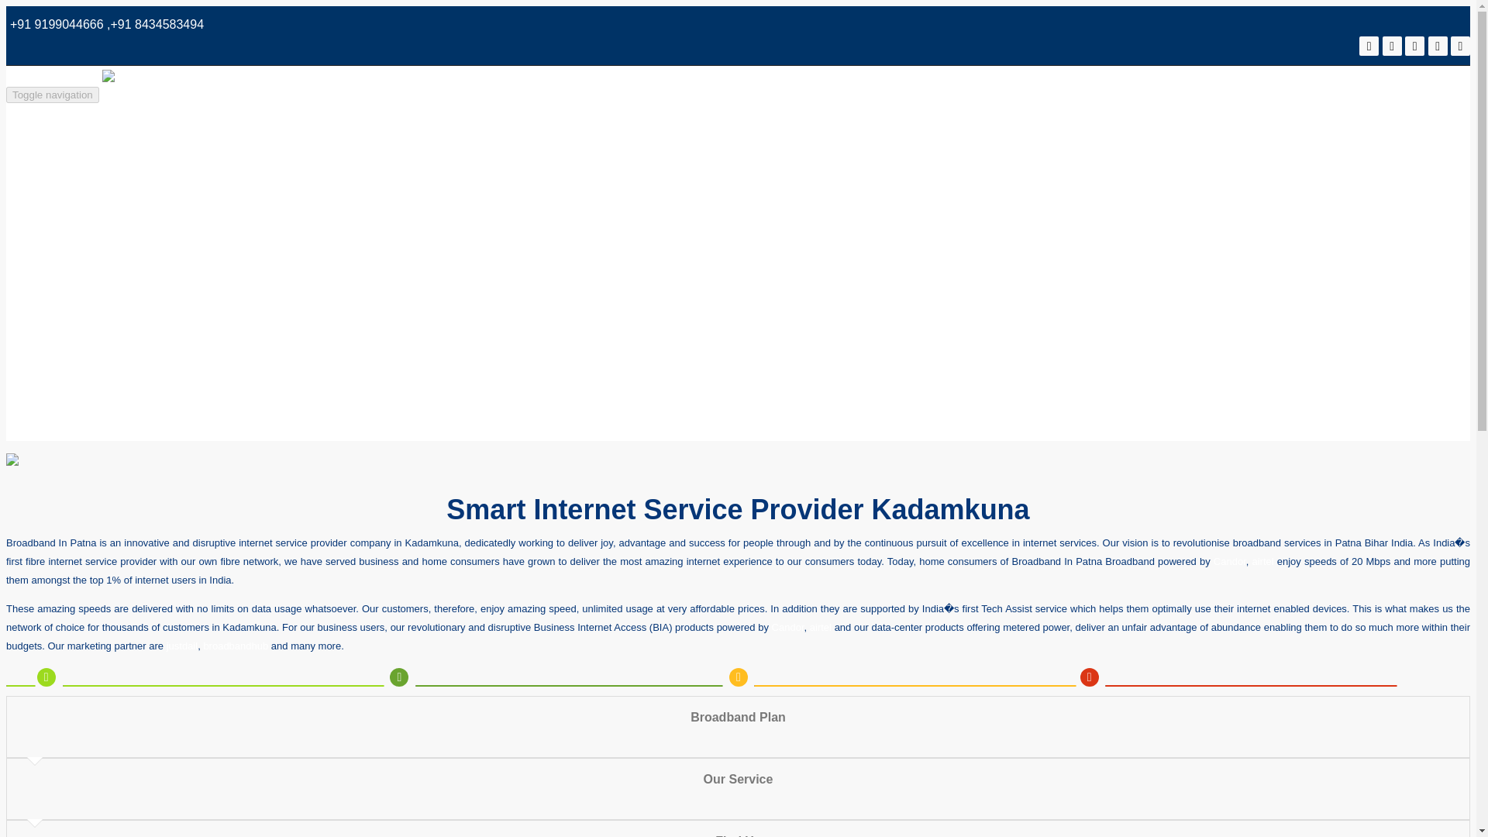 The width and height of the screenshot is (1488, 837). Describe the element at coordinates (235, 646) in the screenshot. I see `broadbandhub` at that location.